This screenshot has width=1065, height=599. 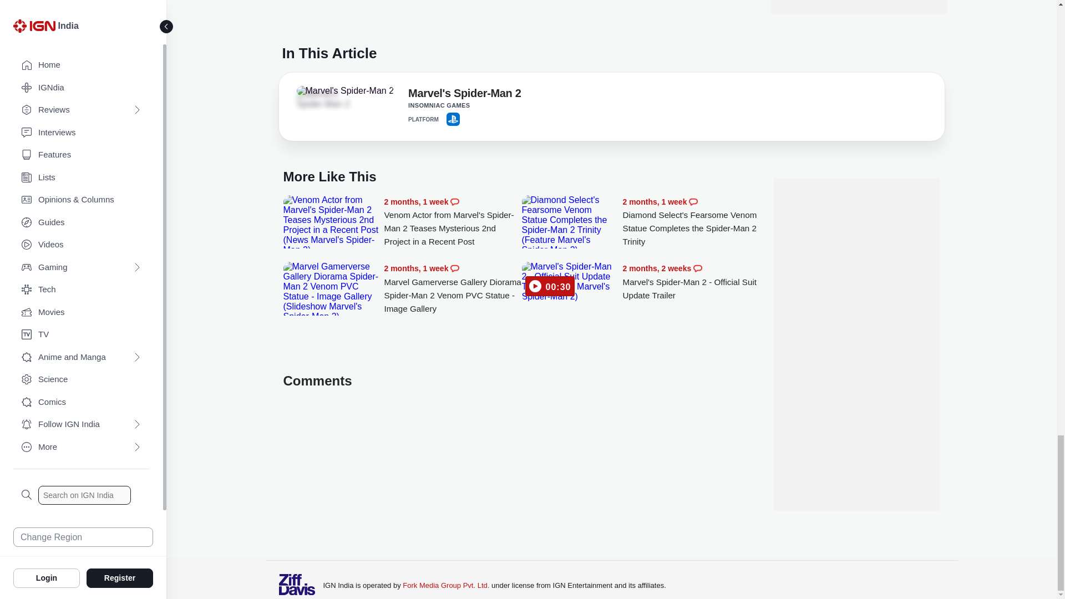 What do you see at coordinates (327, 99) in the screenshot?
I see `Marvel's Spider-Man 2` at bounding box center [327, 99].